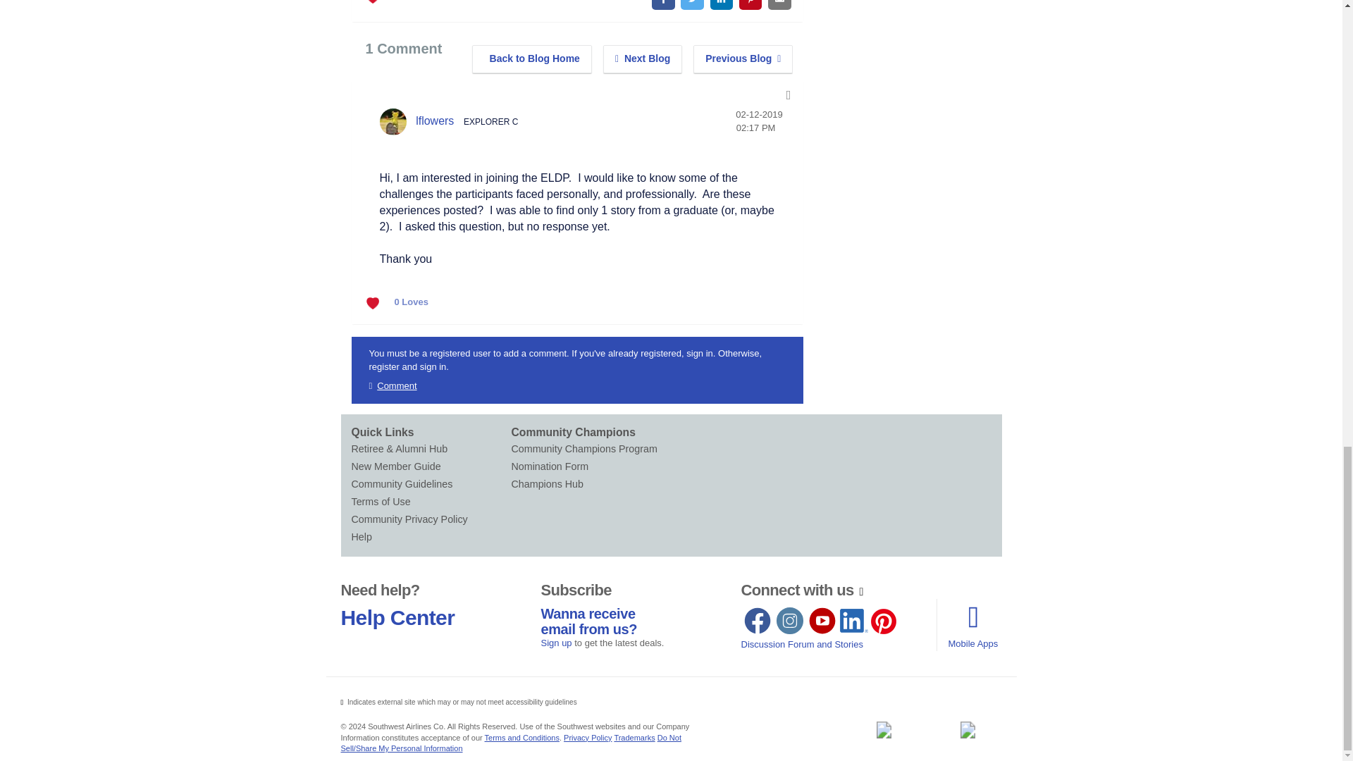 This screenshot has width=1353, height=761. What do you see at coordinates (412, 4) in the screenshot?
I see `Click here to see who gave loves to this post.` at bounding box center [412, 4].